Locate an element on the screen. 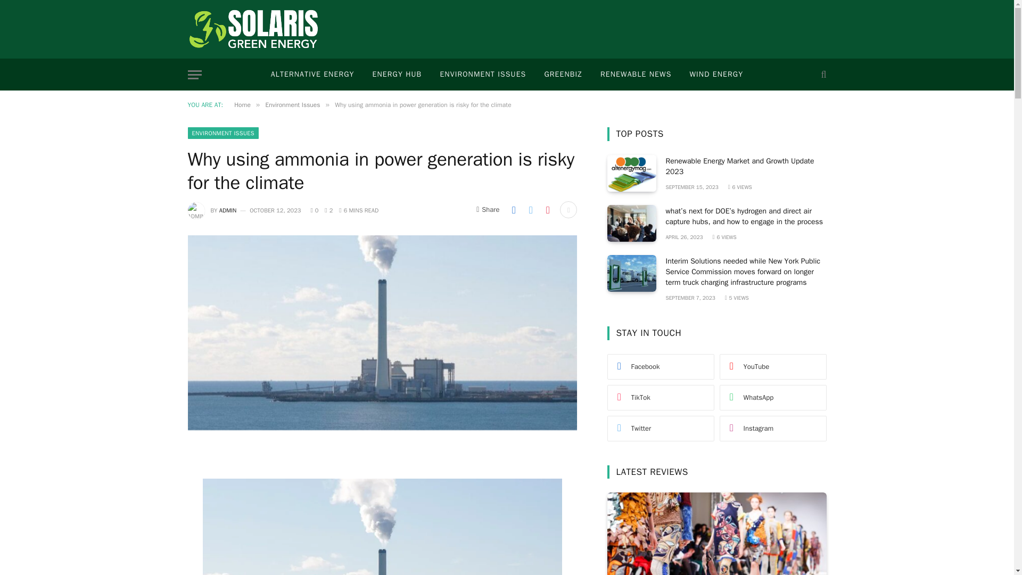 This screenshot has height=575, width=1022. ENERGY HUB is located at coordinates (397, 75).